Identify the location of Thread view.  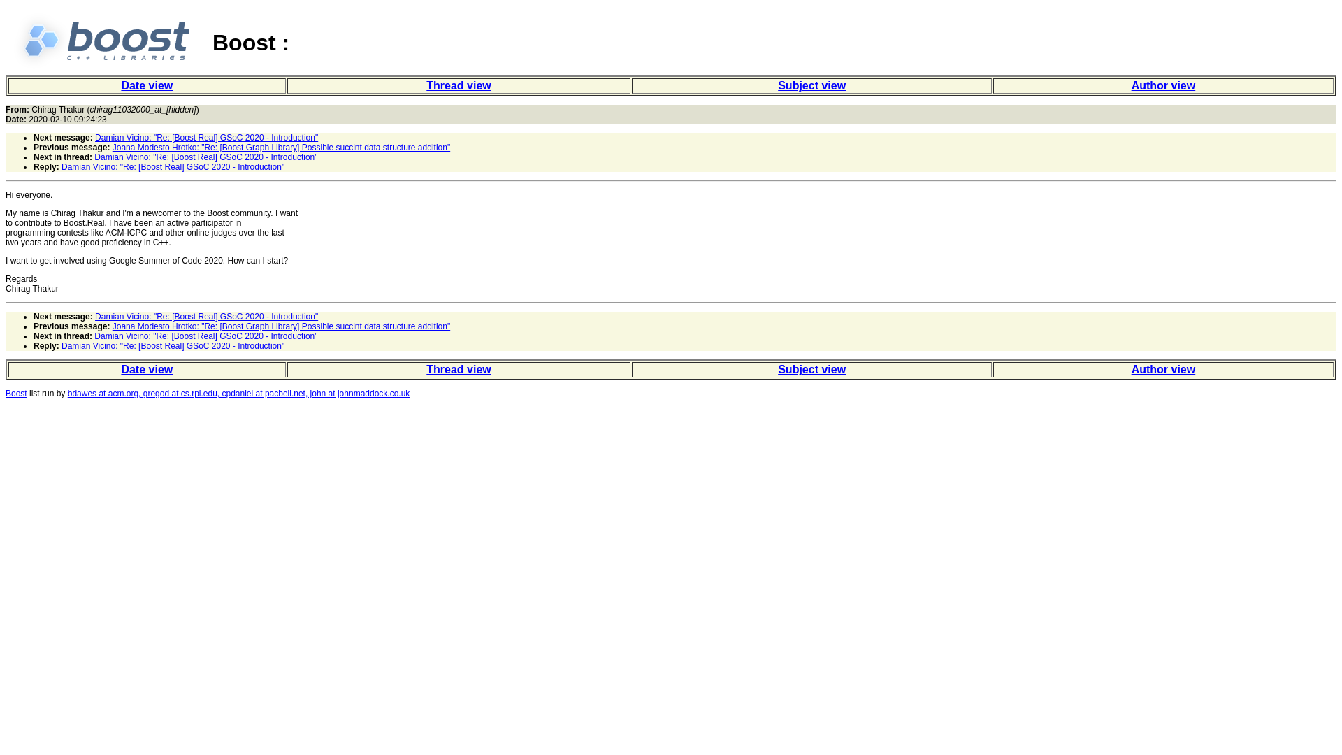
(459, 369).